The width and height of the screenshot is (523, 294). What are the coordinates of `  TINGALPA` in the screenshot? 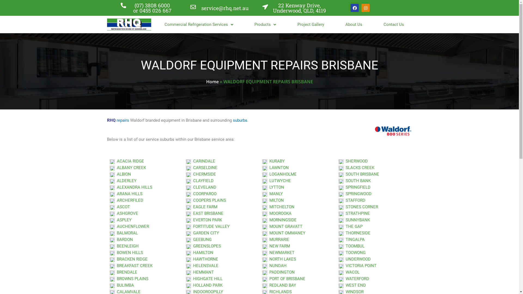 It's located at (351, 240).